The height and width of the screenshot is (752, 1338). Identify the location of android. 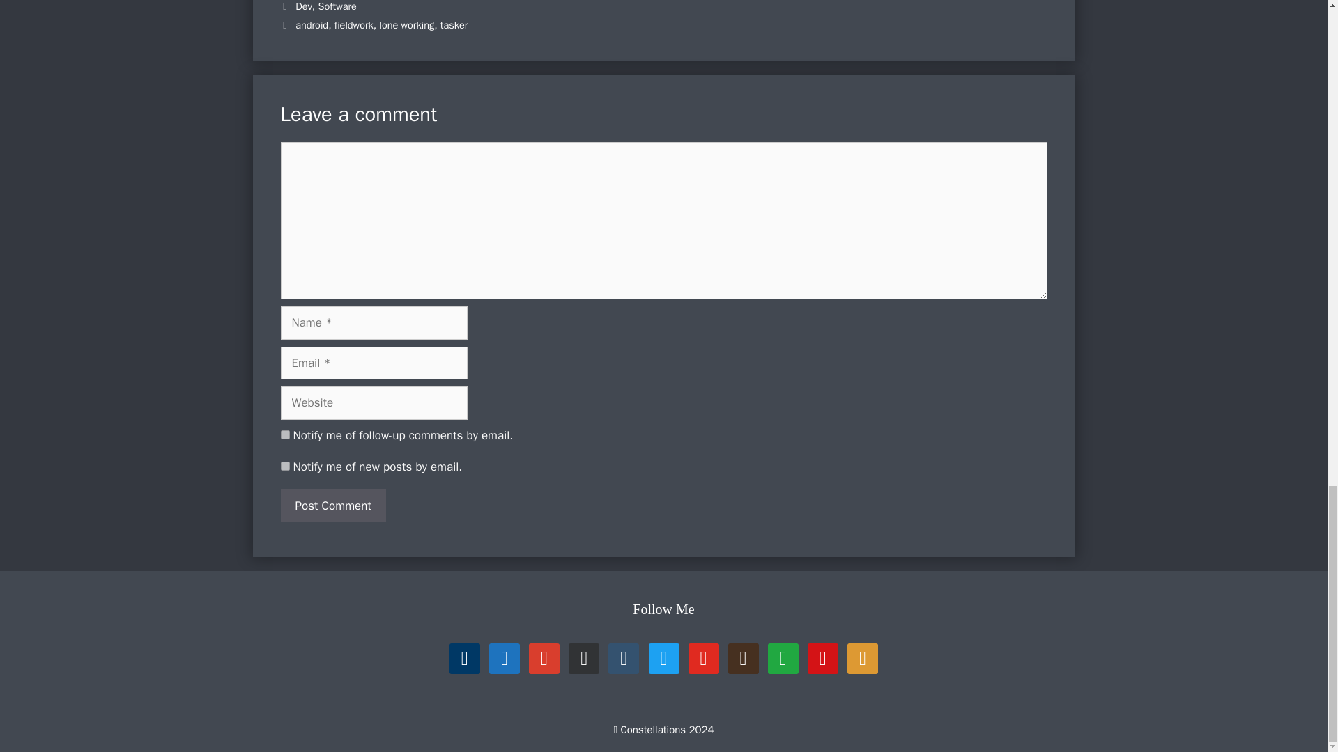
(312, 25).